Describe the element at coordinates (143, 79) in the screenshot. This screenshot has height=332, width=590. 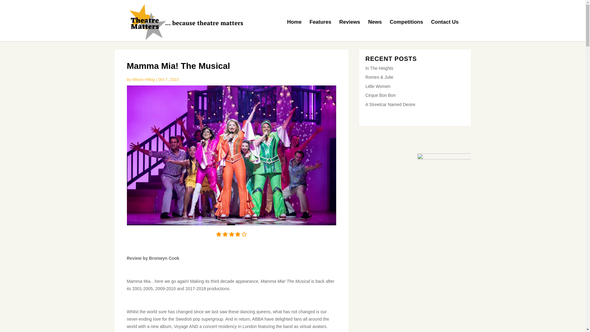
I see `Posts by Allison Hilbig` at that location.